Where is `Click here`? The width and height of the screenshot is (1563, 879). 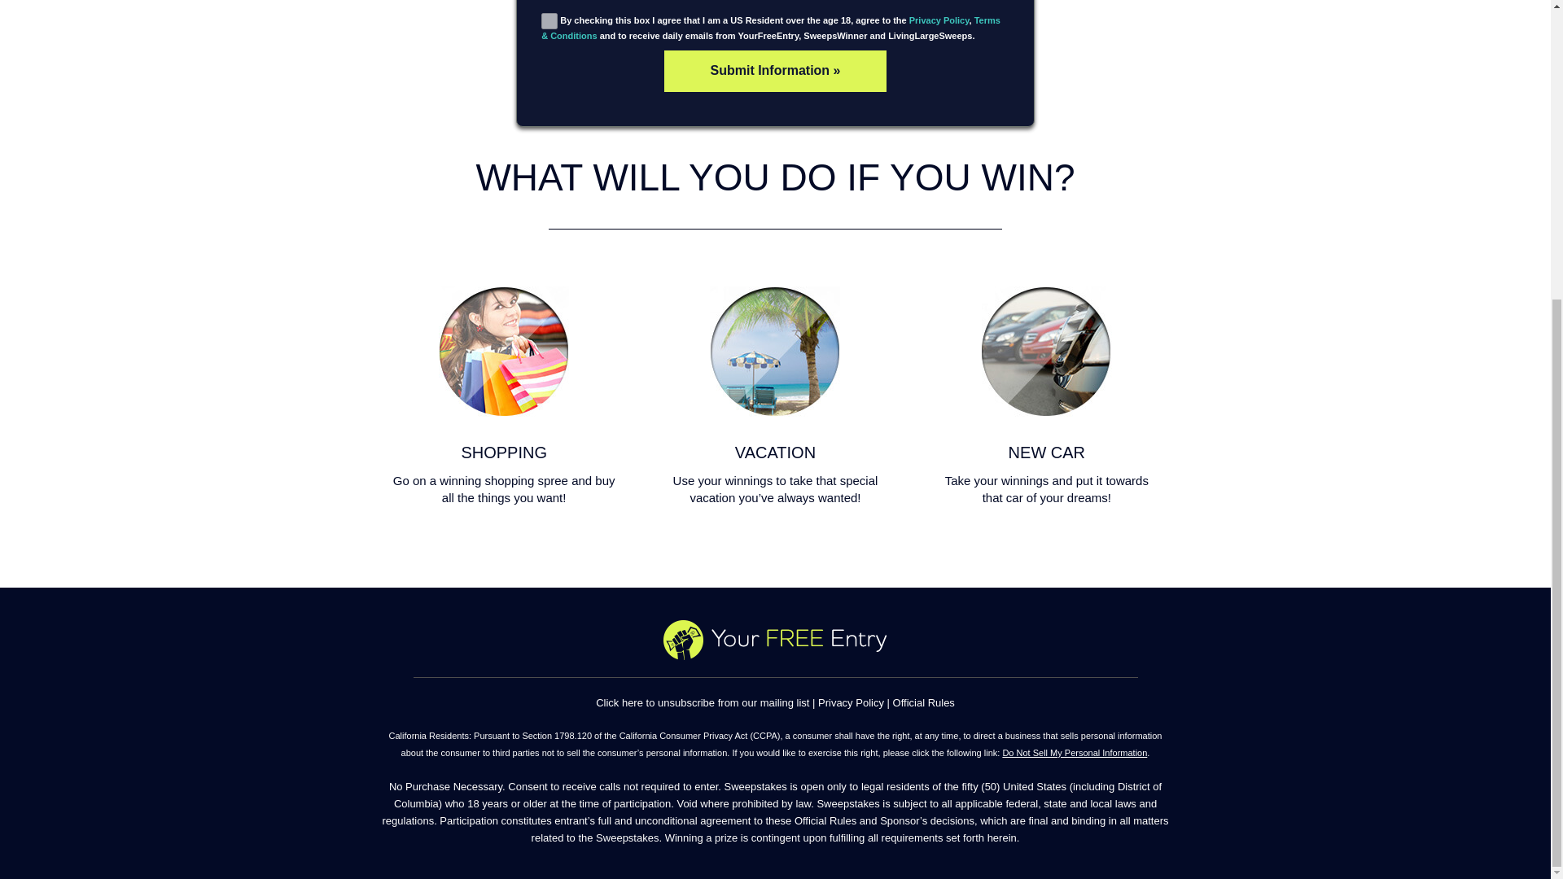
Click here is located at coordinates (619, 702).